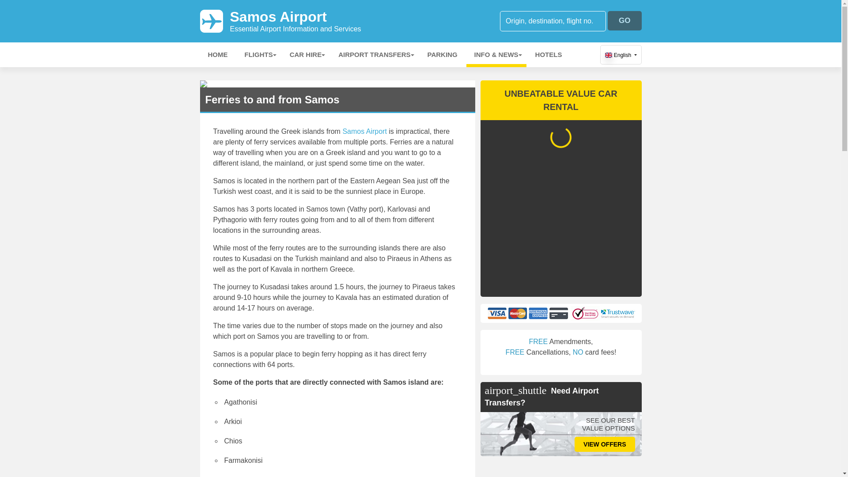  What do you see at coordinates (625, 20) in the screenshot?
I see `GO` at bounding box center [625, 20].